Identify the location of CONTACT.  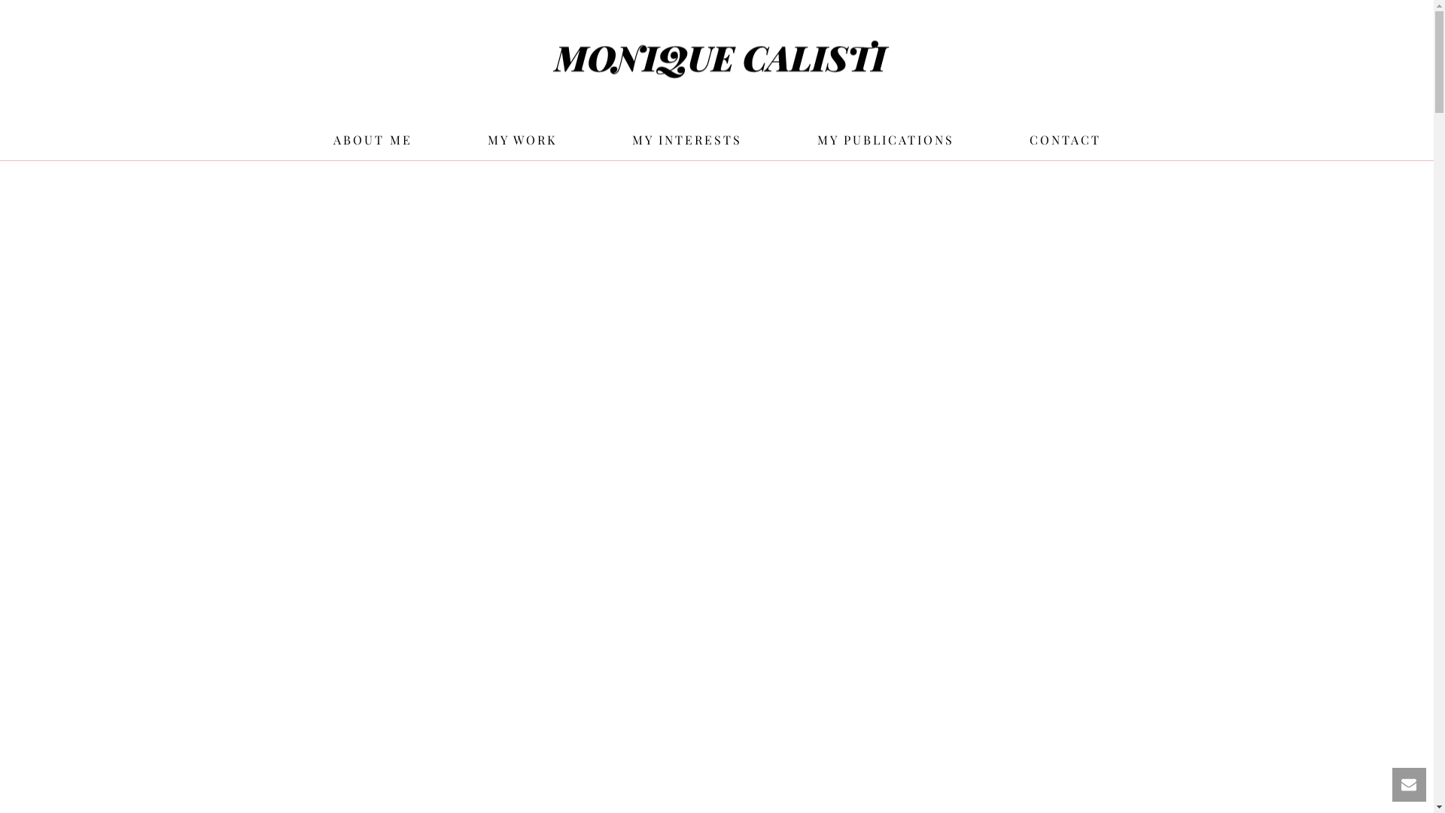
(1066, 140).